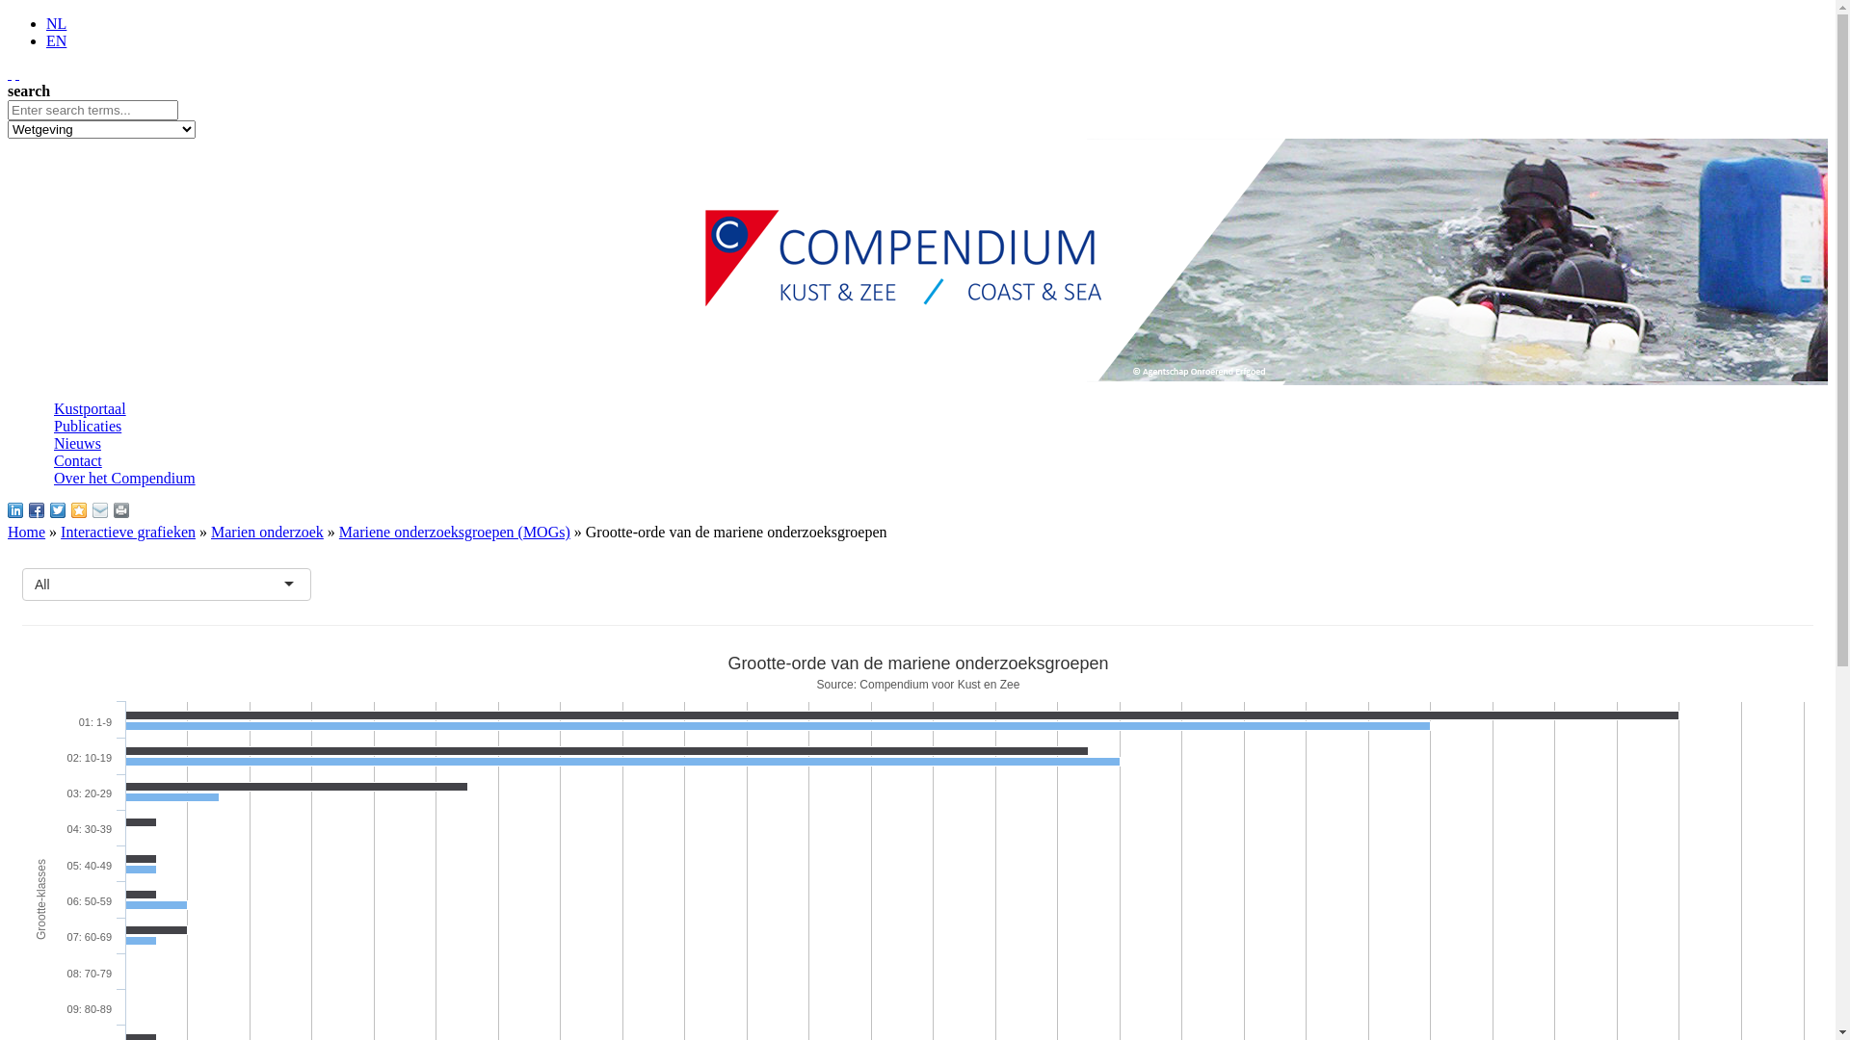 This screenshot has width=1850, height=1040. Describe the element at coordinates (268, 532) in the screenshot. I see `Marien onderzoek` at that location.